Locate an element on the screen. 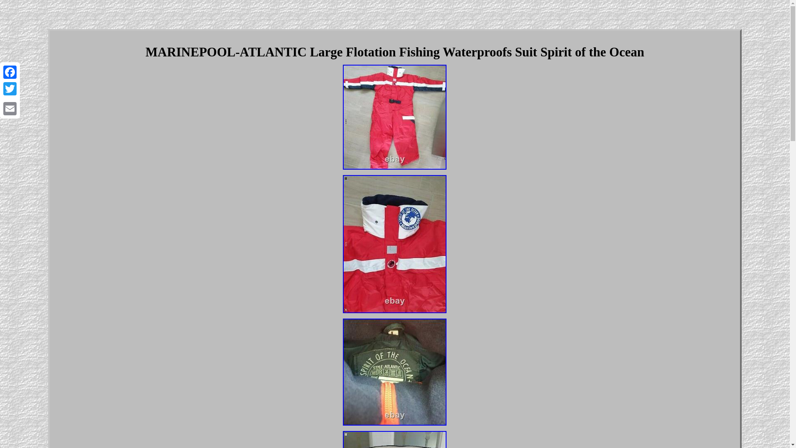  Email is located at coordinates (10, 108).